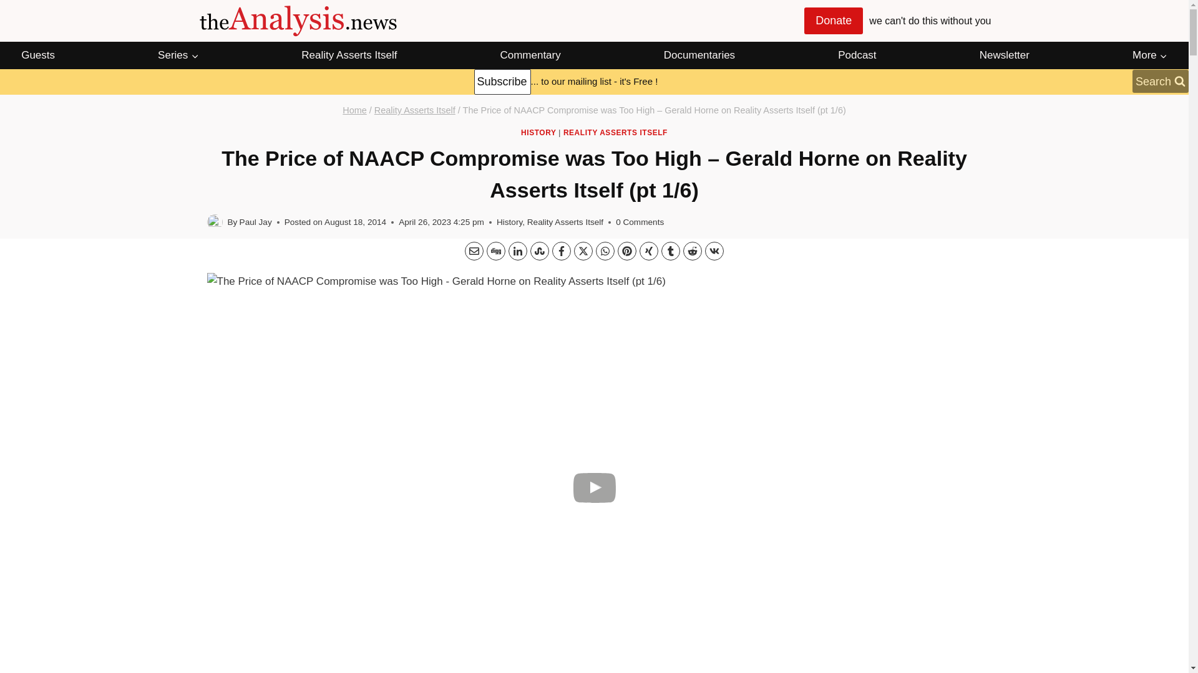 The height and width of the screenshot is (673, 1198). What do you see at coordinates (178, 55) in the screenshot?
I see `Series` at bounding box center [178, 55].